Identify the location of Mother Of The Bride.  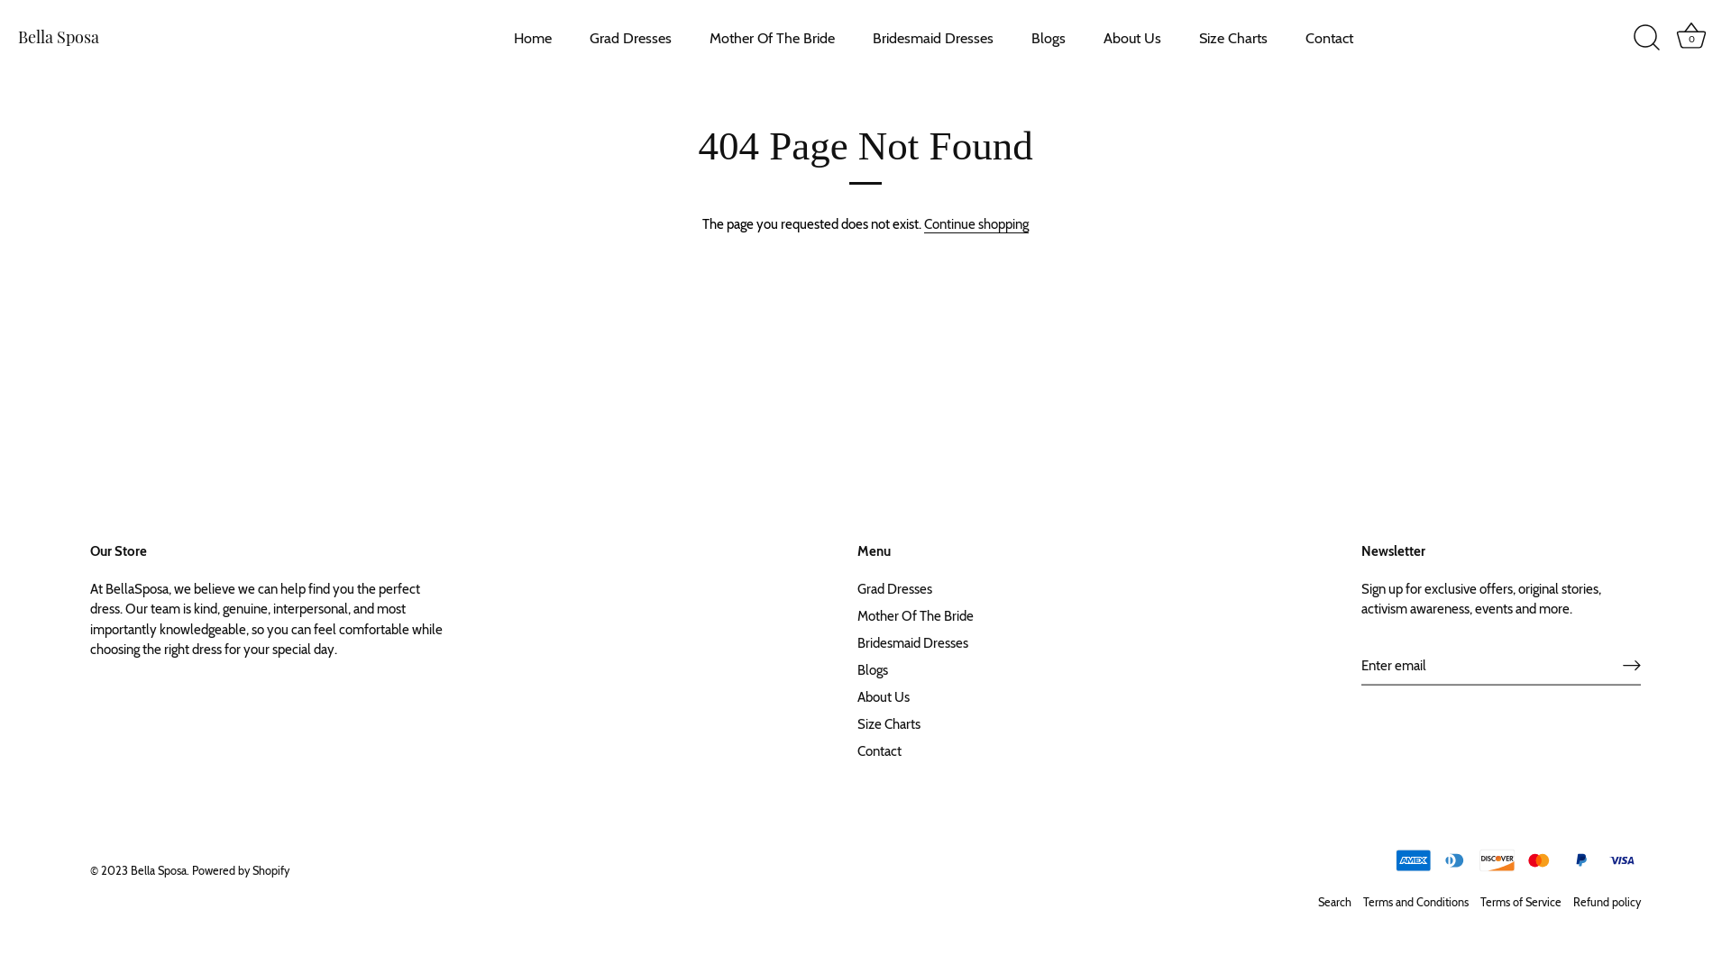
(773, 38).